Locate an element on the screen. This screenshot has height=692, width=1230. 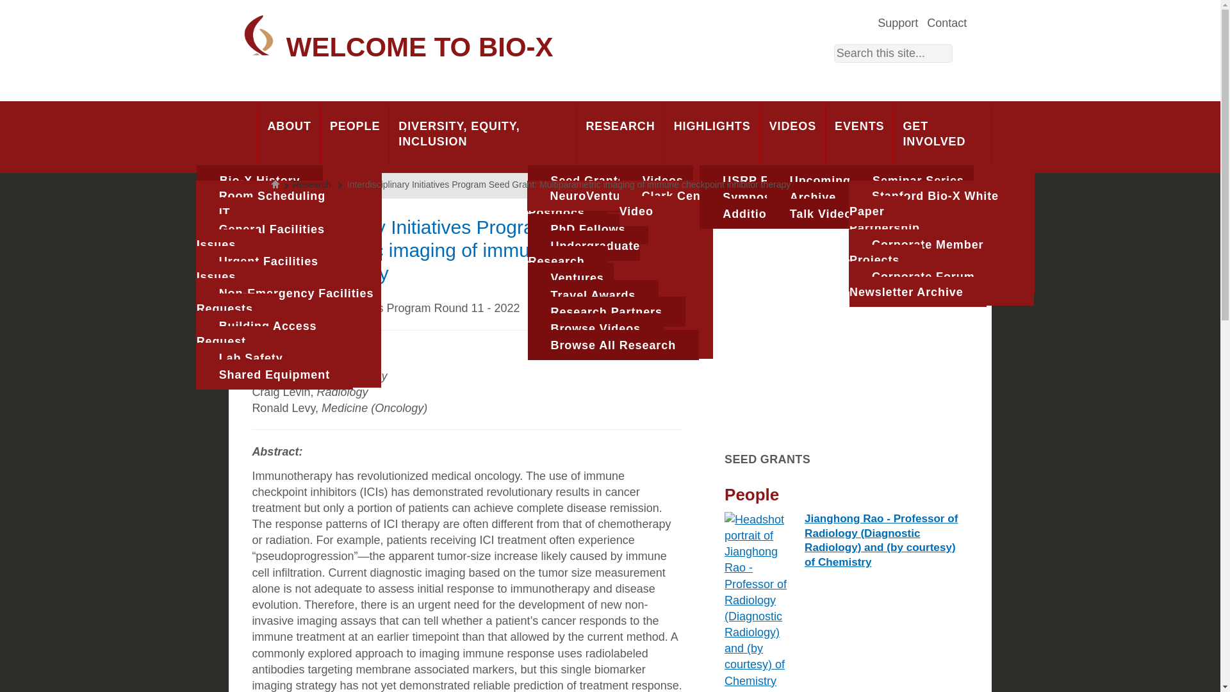
Urgent Facilities Issues is located at coordinates (257, 268).